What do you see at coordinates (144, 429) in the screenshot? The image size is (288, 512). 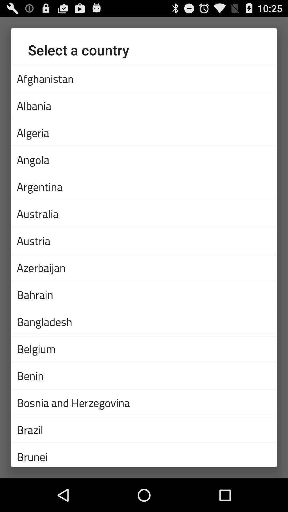 I see `turn off brazil` at bounding box center [144, 429].